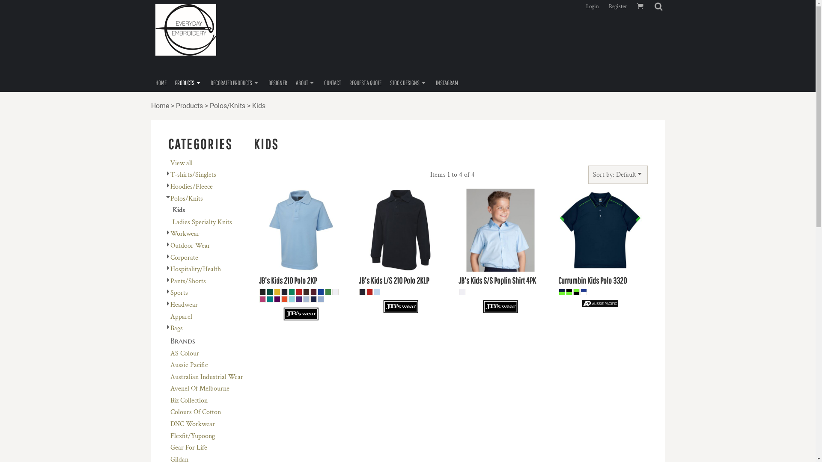 This screenshot has width=822, height=462. Describe the element at coordinates (332, 82) in the screenshot. I see `CONTACT` at that location.